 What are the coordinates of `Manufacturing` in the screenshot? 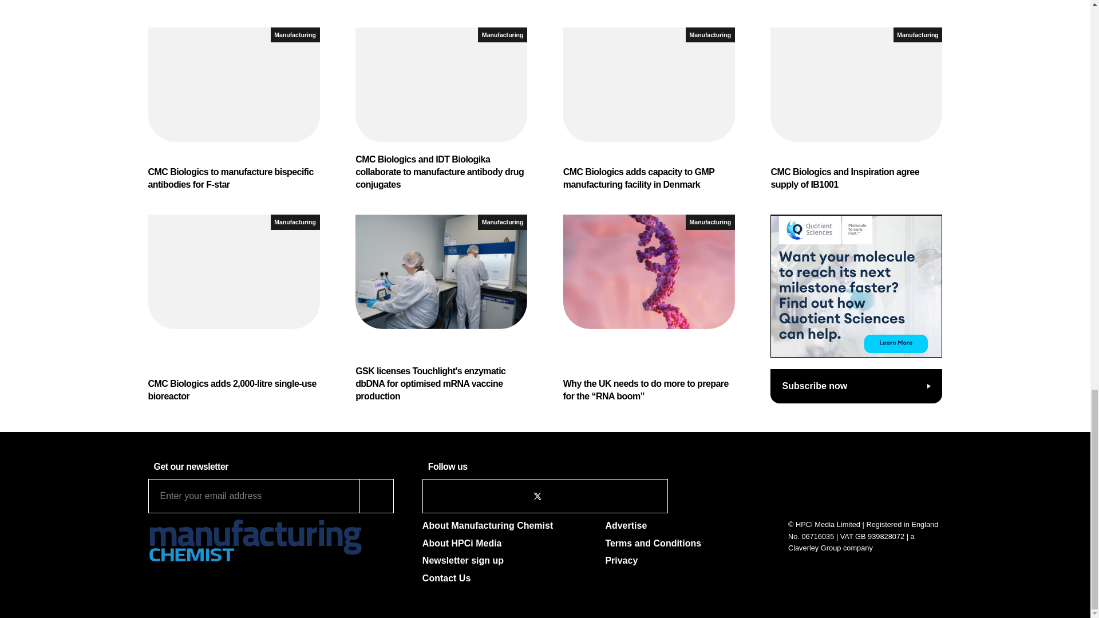 It's located at (503, 34).